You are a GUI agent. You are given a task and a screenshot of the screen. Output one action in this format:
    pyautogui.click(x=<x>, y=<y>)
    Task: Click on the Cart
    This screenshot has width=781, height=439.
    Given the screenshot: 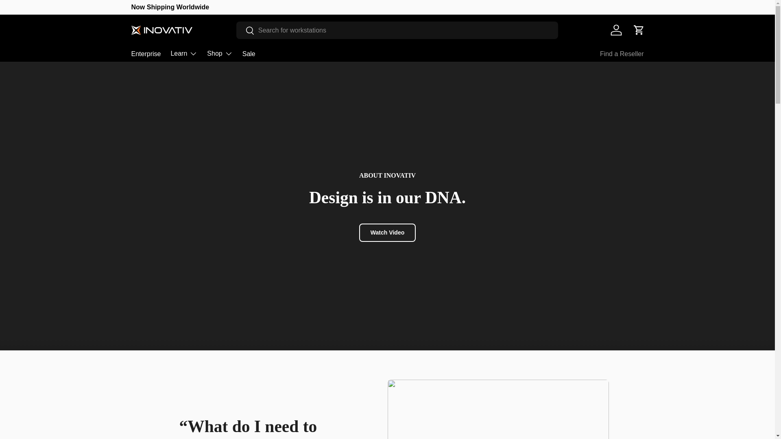 What is the action you would take?
    pyautogui.click(x=638, y=30)
    